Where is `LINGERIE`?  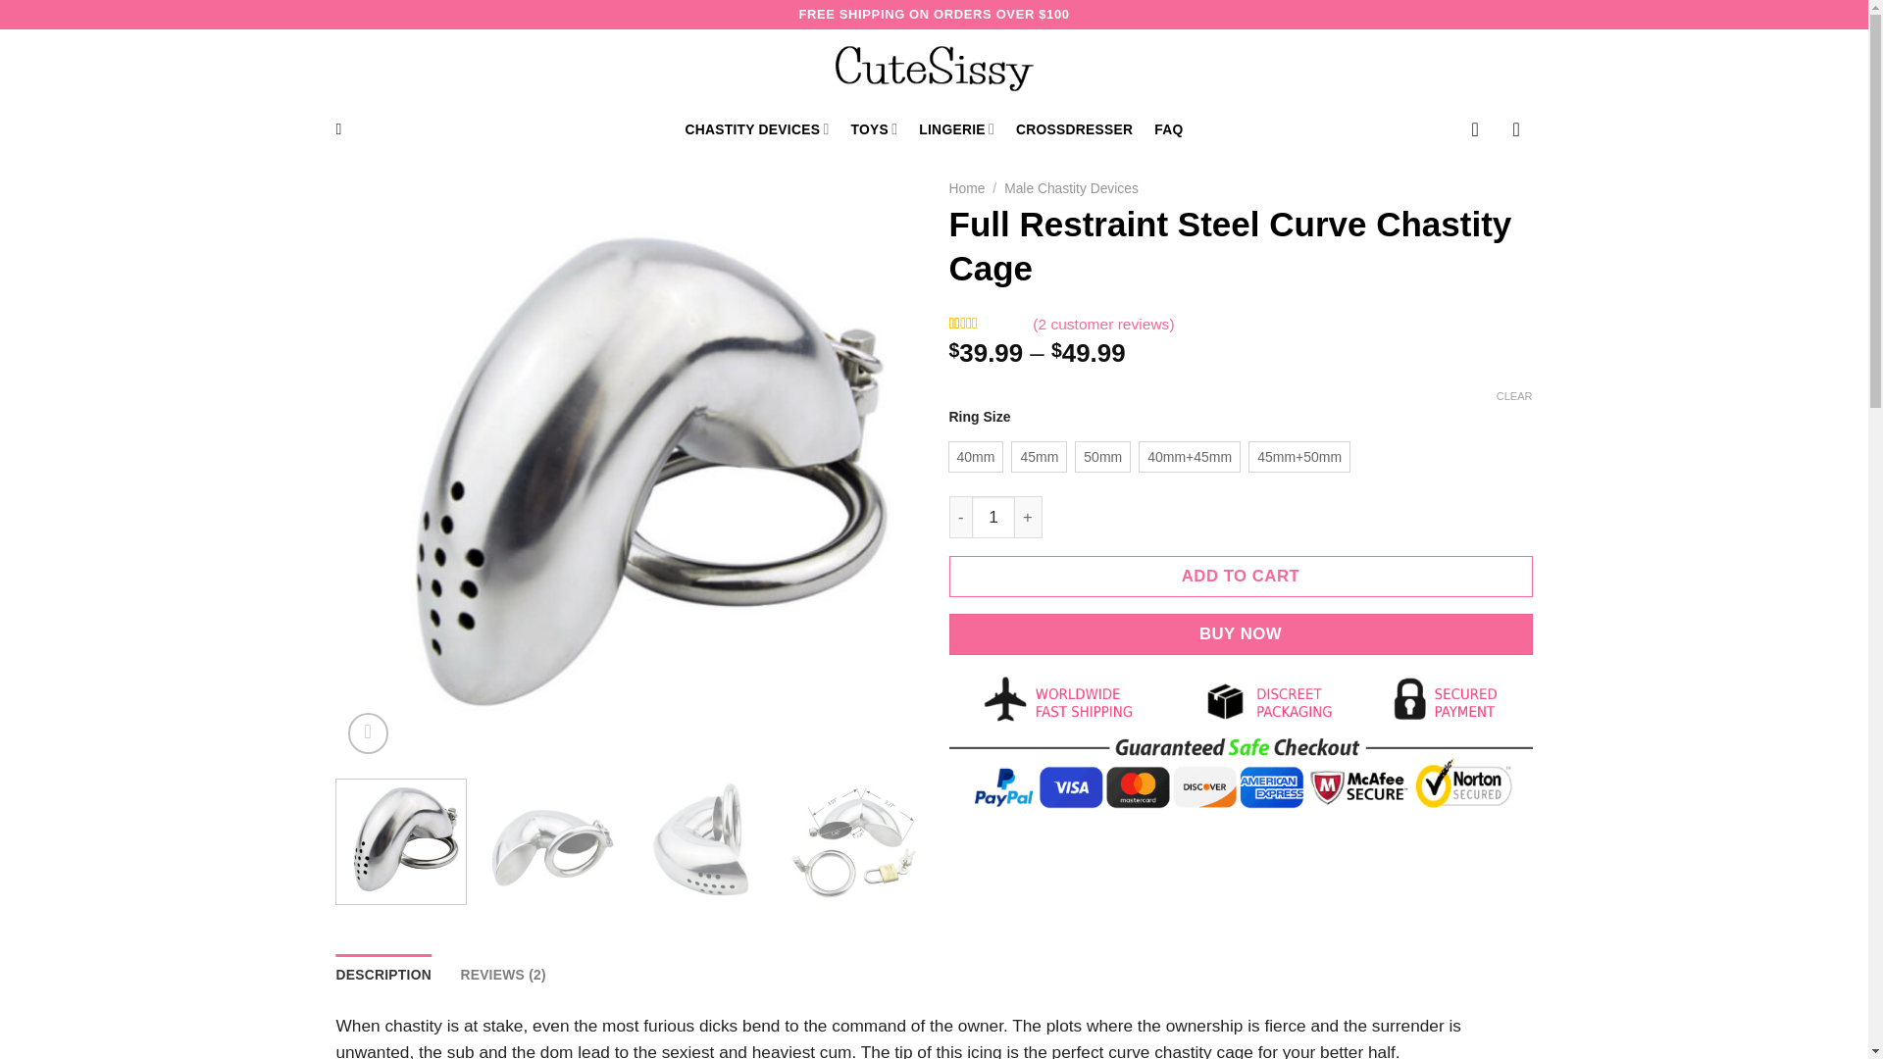
LINGERIE is located at coordinates (955, 129).